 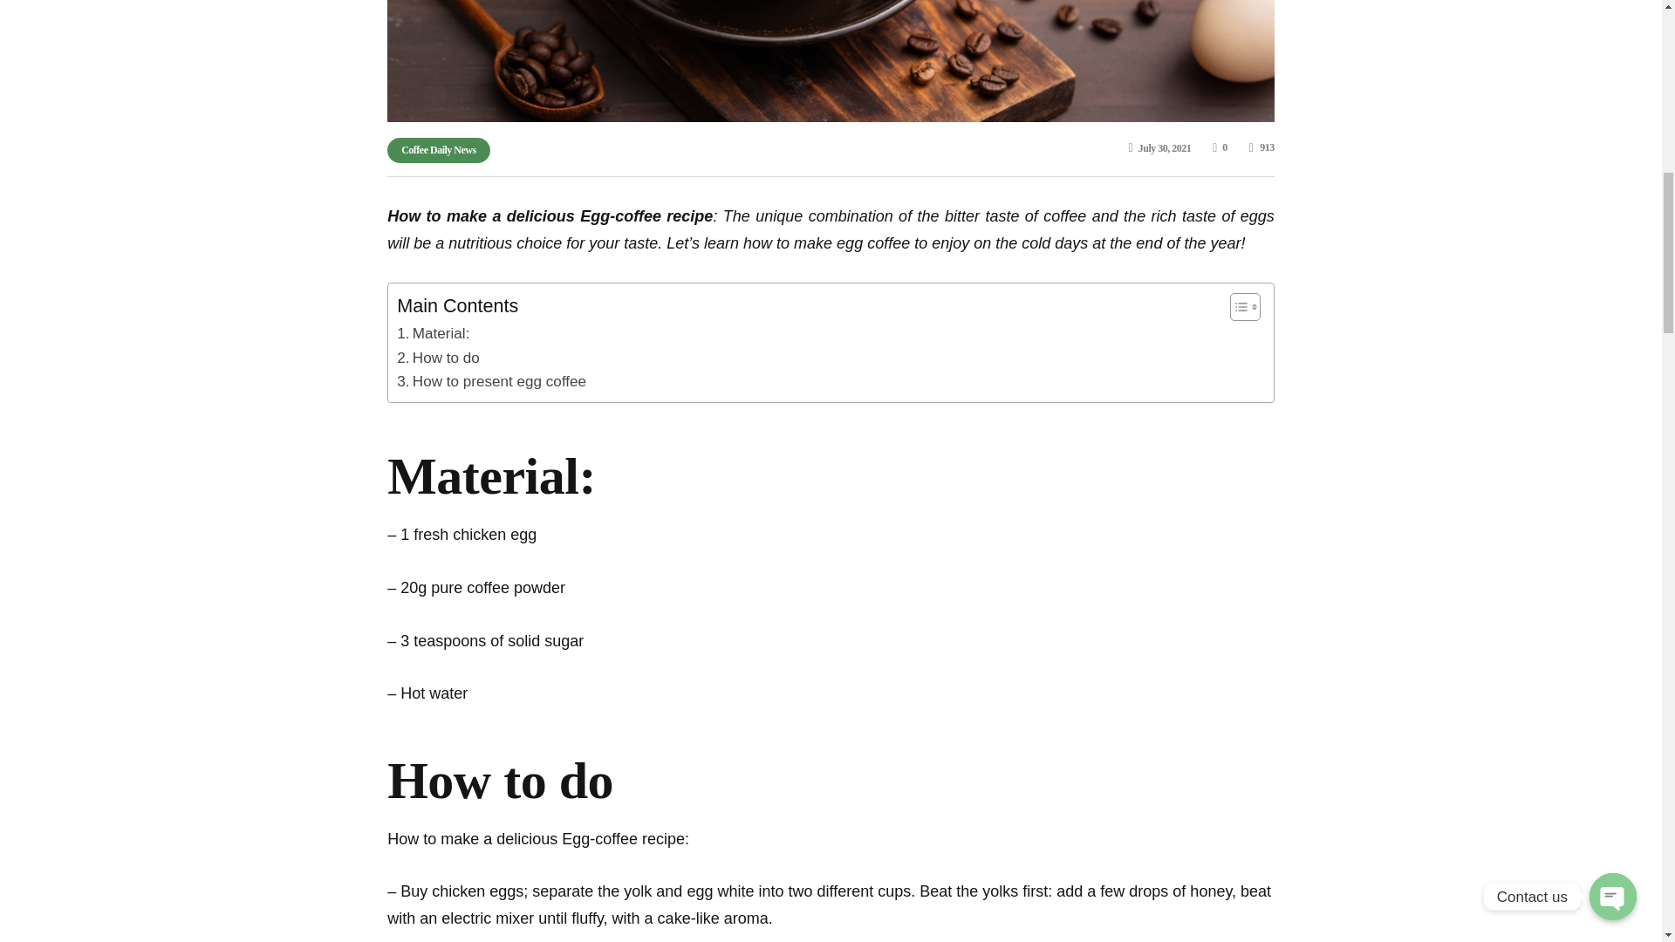 What do you see at coordinates (438, 358) in the screenshot?
I see `How to do` at bounding box center [438, 358].